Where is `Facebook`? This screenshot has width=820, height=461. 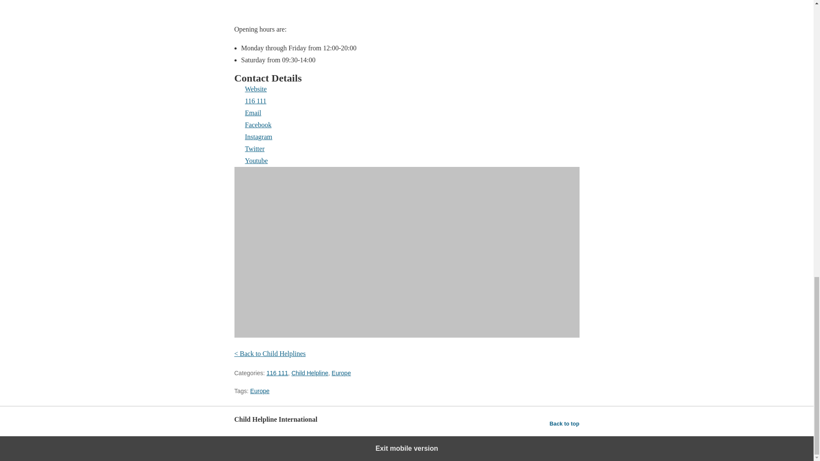 Facebook is located at coordinates (406, 125).